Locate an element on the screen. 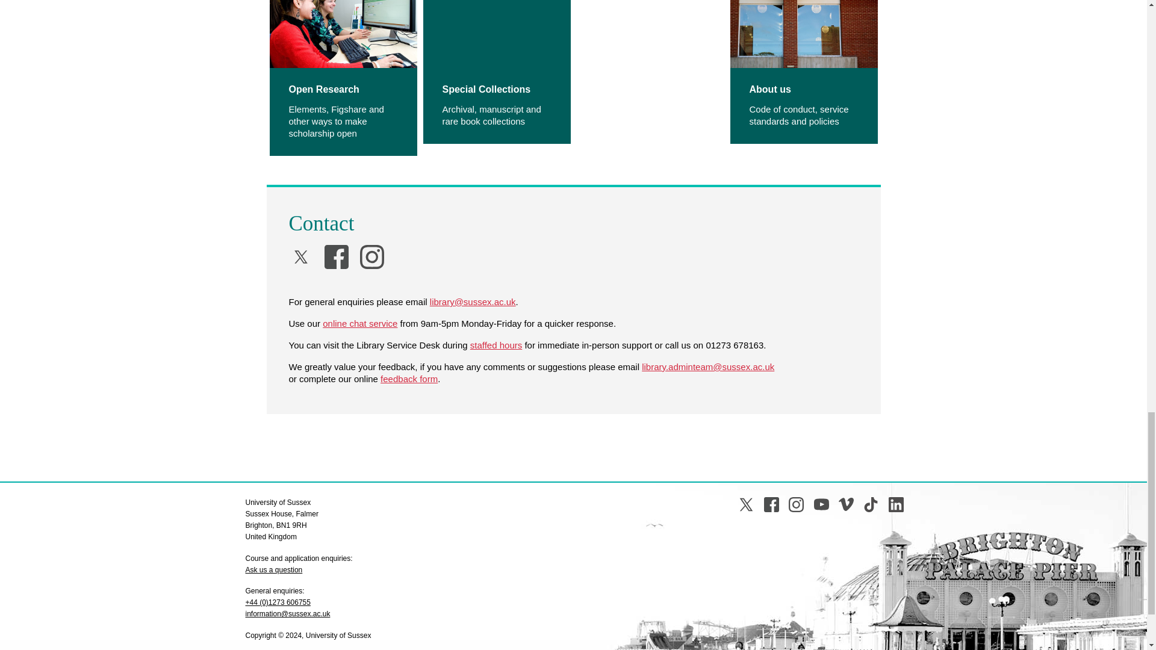 The width and height of the screenshot is (1156, 650). Instagram is located at coordinates (796, 504).